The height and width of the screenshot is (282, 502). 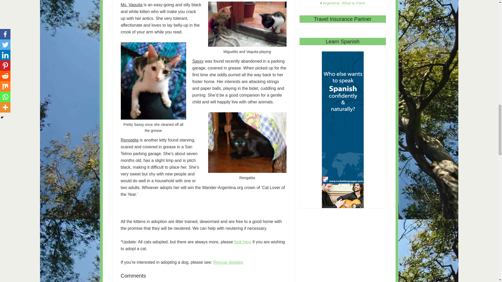 What do you see at coordinates (247, 24) in the screenshot?
I see `WAO-animales-kittens` at bounding box center [247, 24].